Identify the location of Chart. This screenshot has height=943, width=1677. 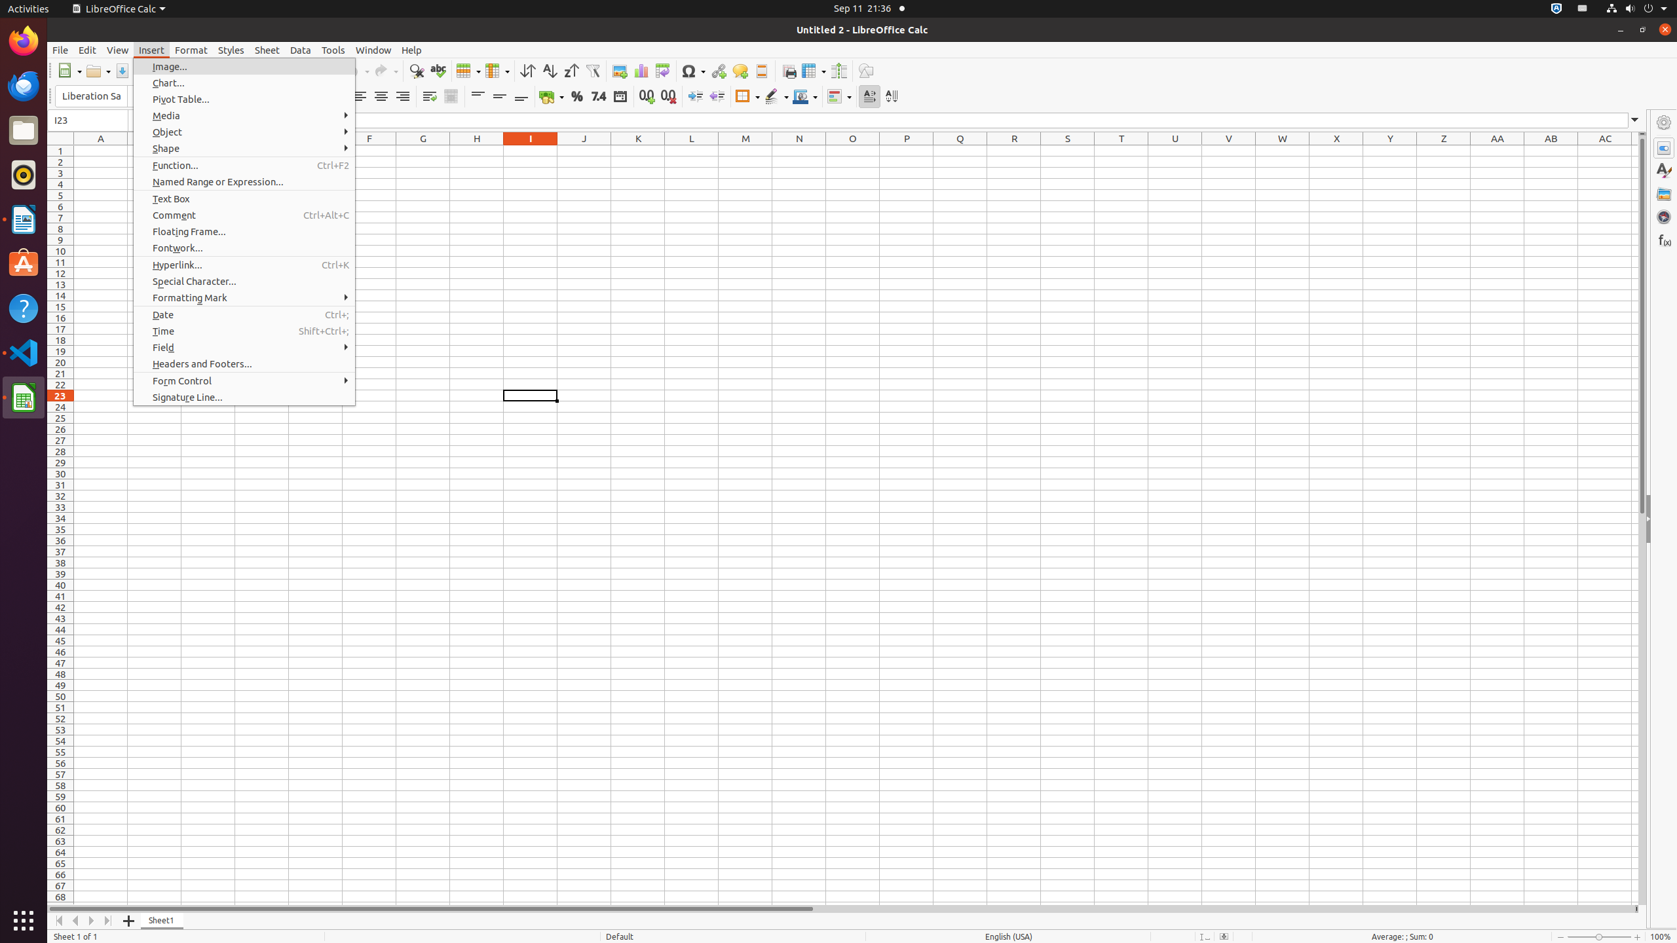
(641, 71).